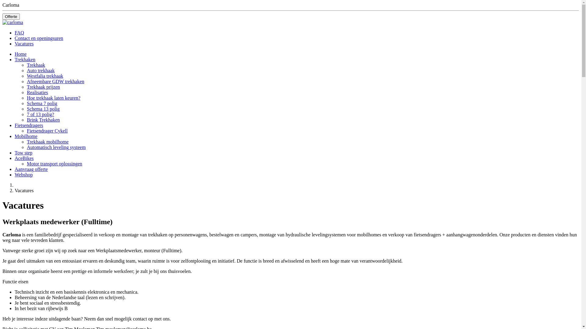 The width and height of the screenshot is (586, 329). I want to click on Hoe trekhaak laten keuren?, so click(54, 98).